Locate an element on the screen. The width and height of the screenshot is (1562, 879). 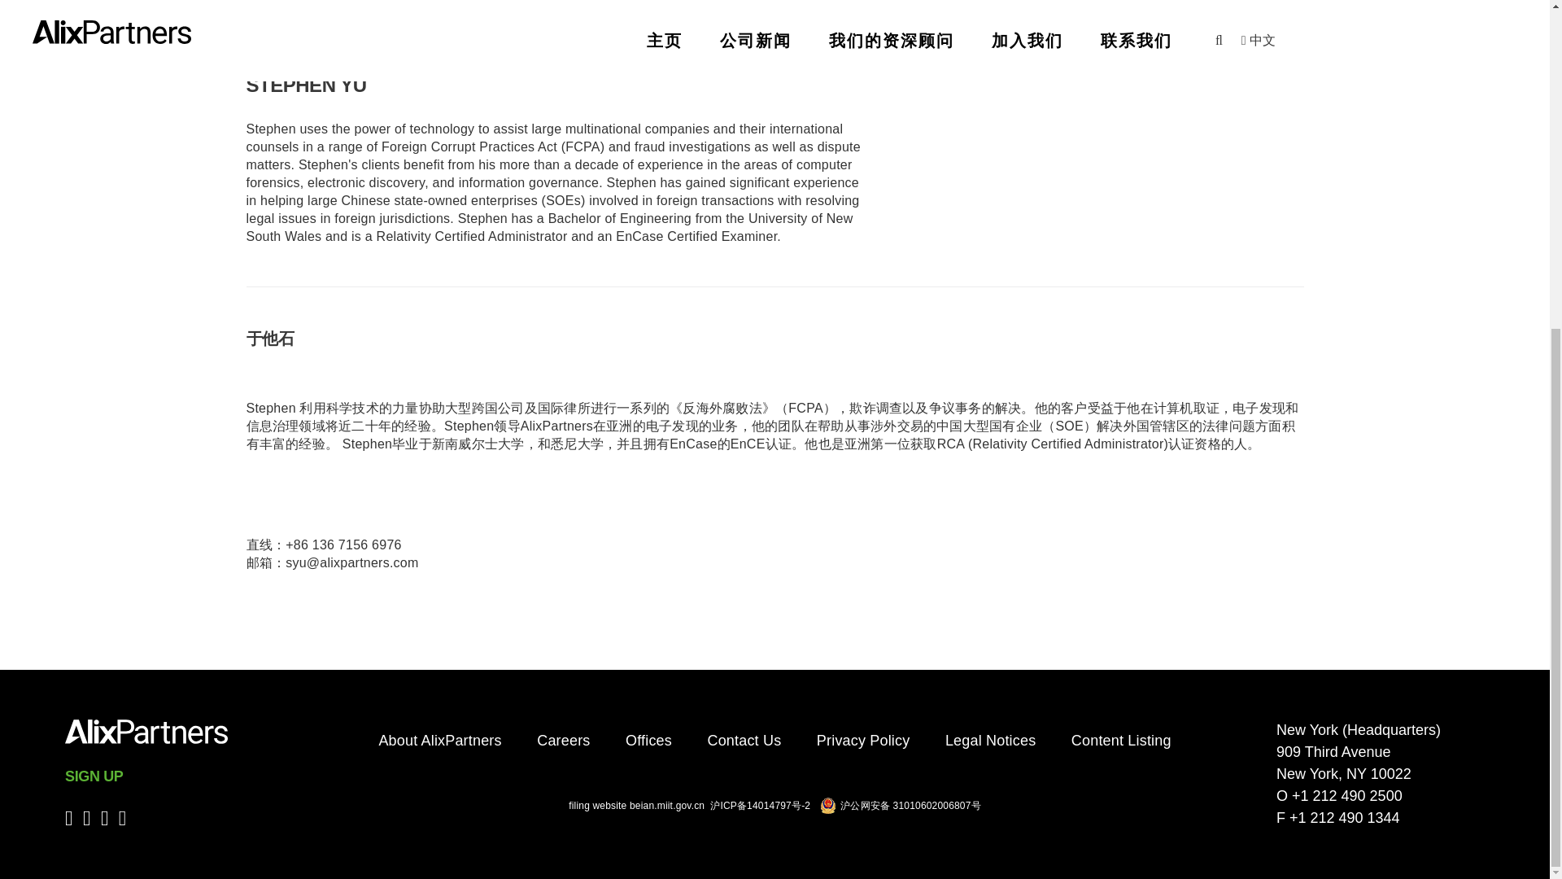
Join Our Mailing List is located at coordinates (94, 776).